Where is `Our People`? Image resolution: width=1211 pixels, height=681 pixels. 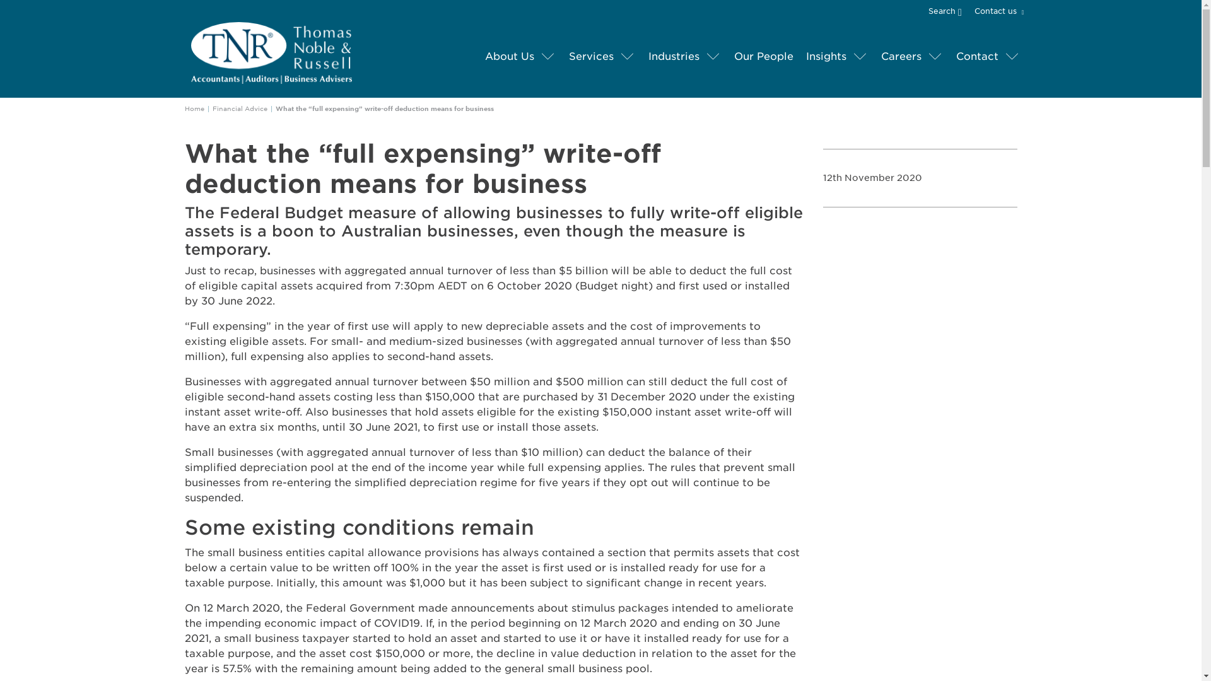 Our People is located at coordinates (763, 57).